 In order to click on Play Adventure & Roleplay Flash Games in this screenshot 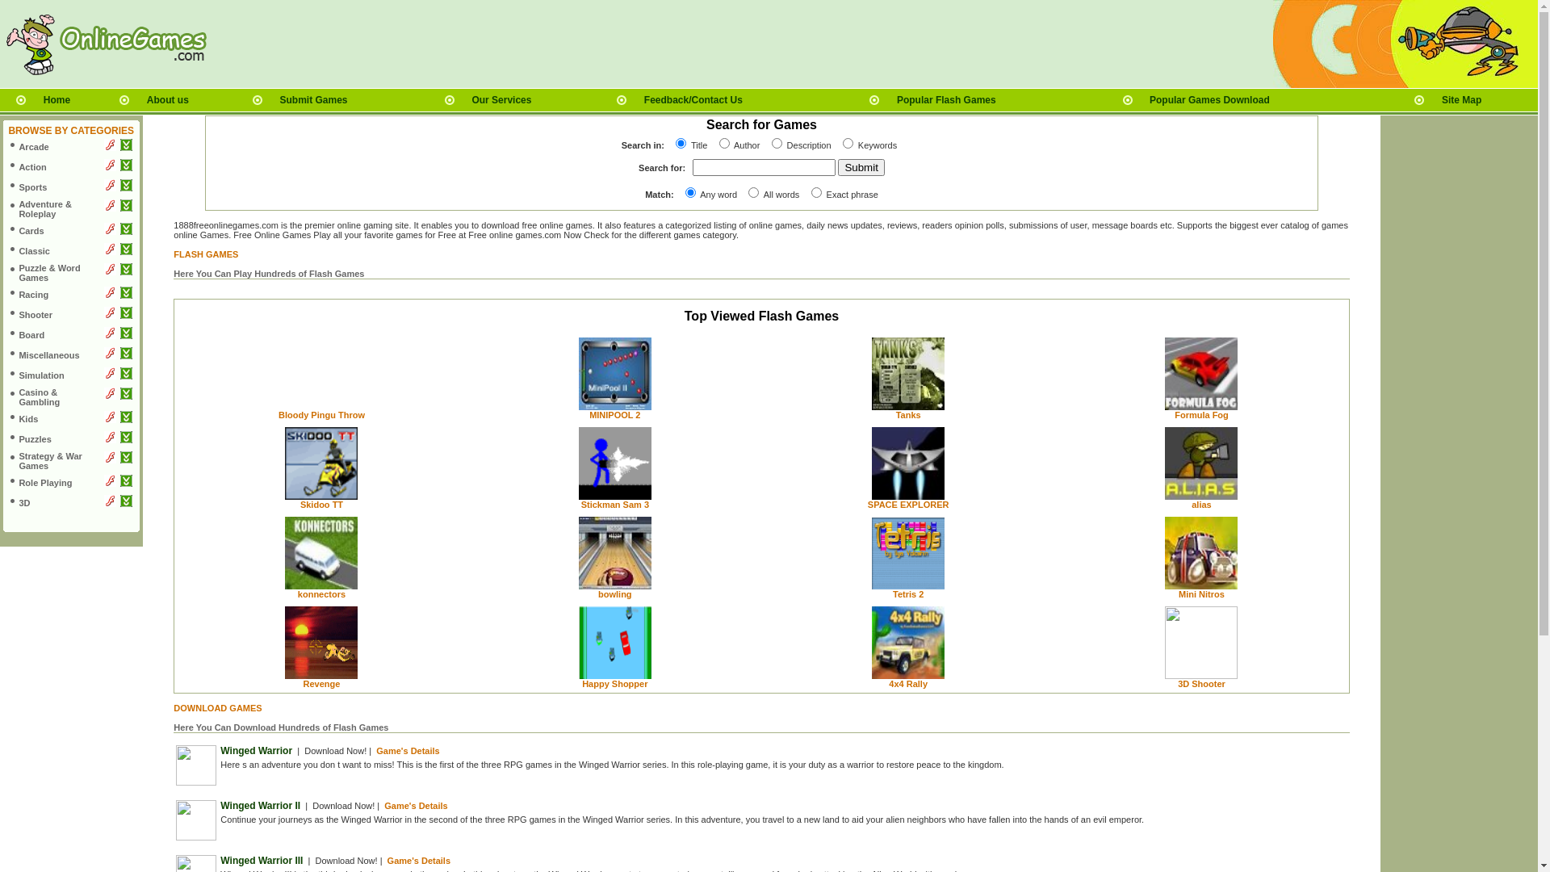, I will do `click(110, 208)`.